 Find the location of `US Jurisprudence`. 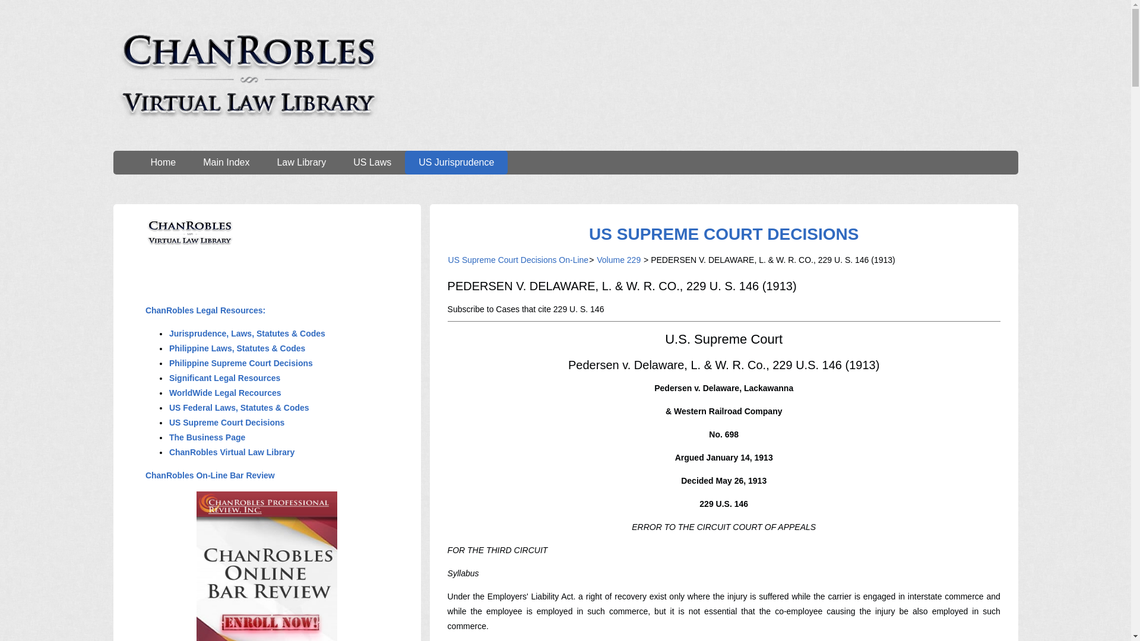

US Jurisprudence is located at coordinates (456, 162).